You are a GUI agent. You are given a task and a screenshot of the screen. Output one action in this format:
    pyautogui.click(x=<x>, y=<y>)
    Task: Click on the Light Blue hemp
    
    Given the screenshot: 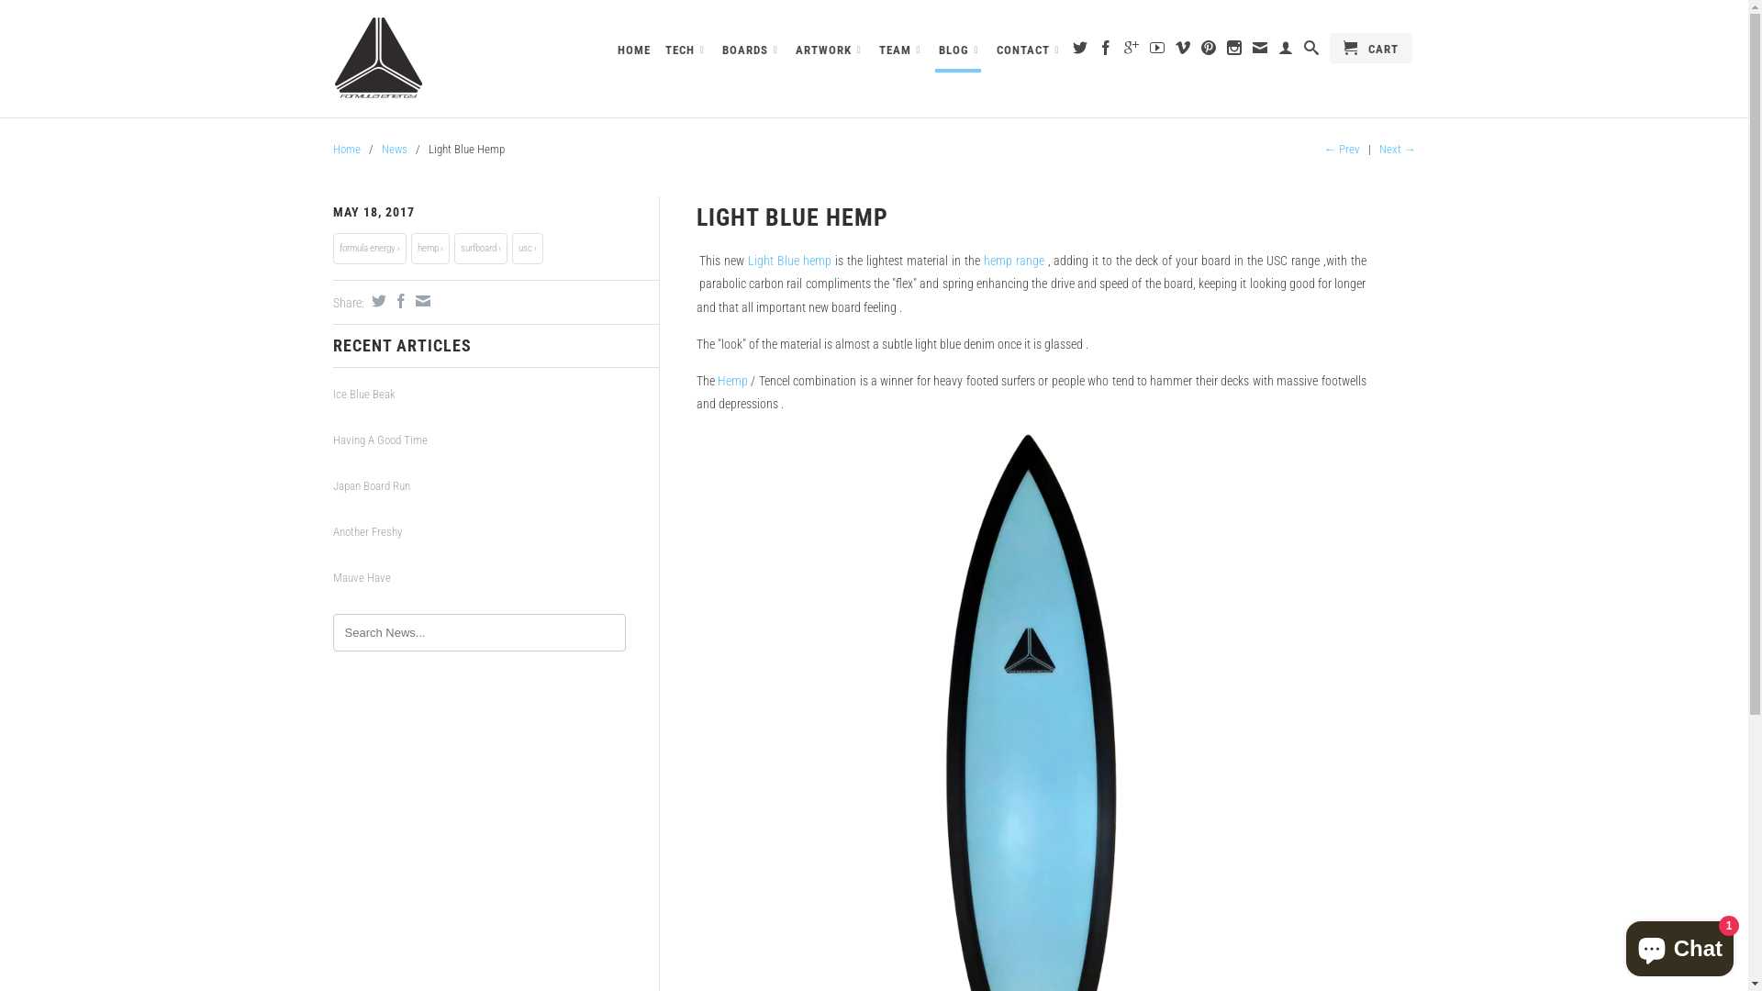 What is the action you would take?
    pyautogui.click(x=789, y=261)
    